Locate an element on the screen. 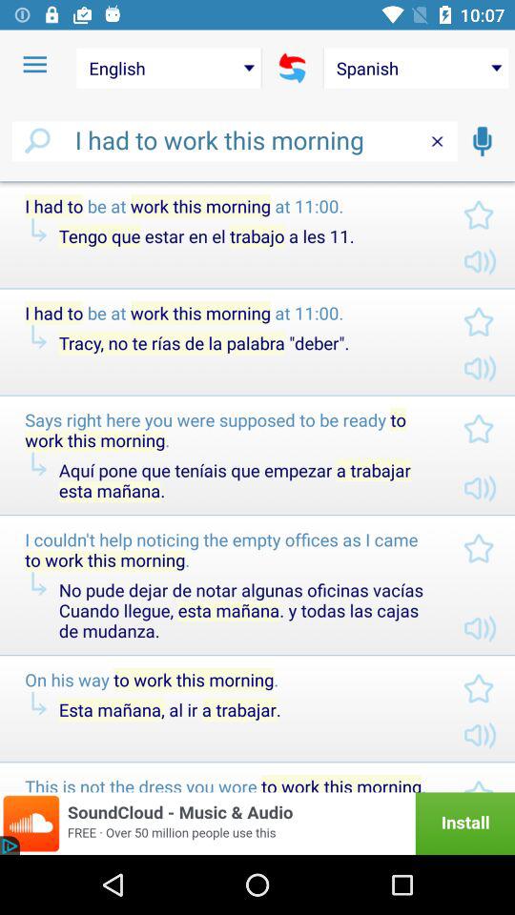  swipe to the this is not item is located at coordinates (229, 783).